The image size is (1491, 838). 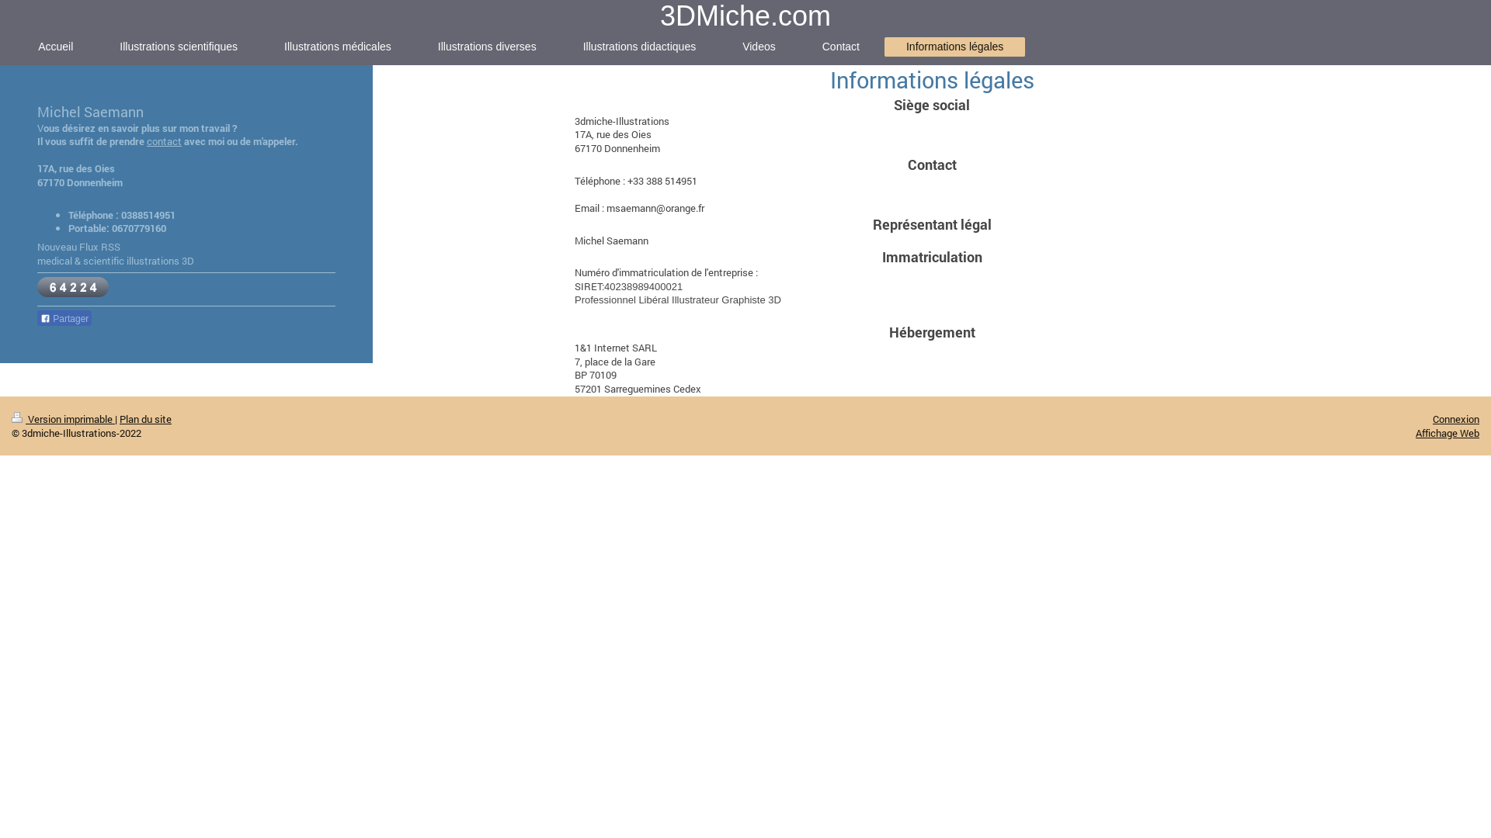 I want to click on Illustrations diverses, so click(x=488, y=47).